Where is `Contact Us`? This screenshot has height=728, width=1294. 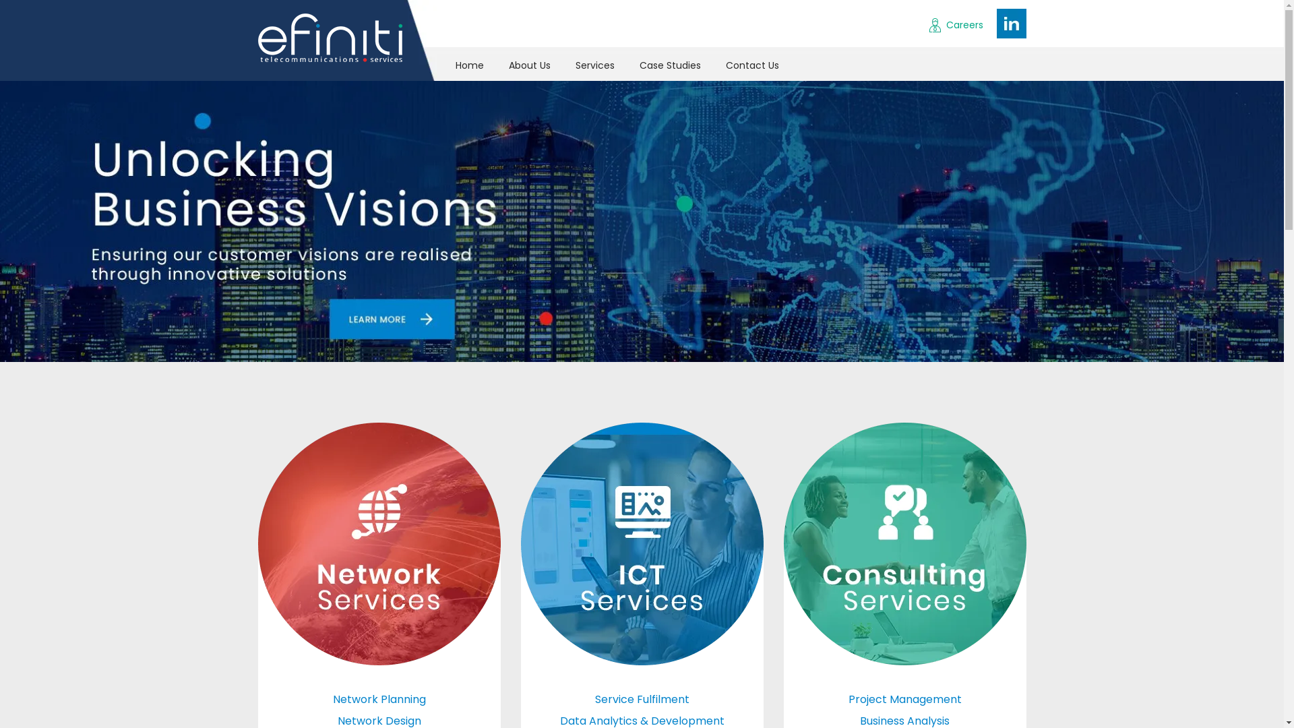 Contact Us is located at coordinates (752, 64).